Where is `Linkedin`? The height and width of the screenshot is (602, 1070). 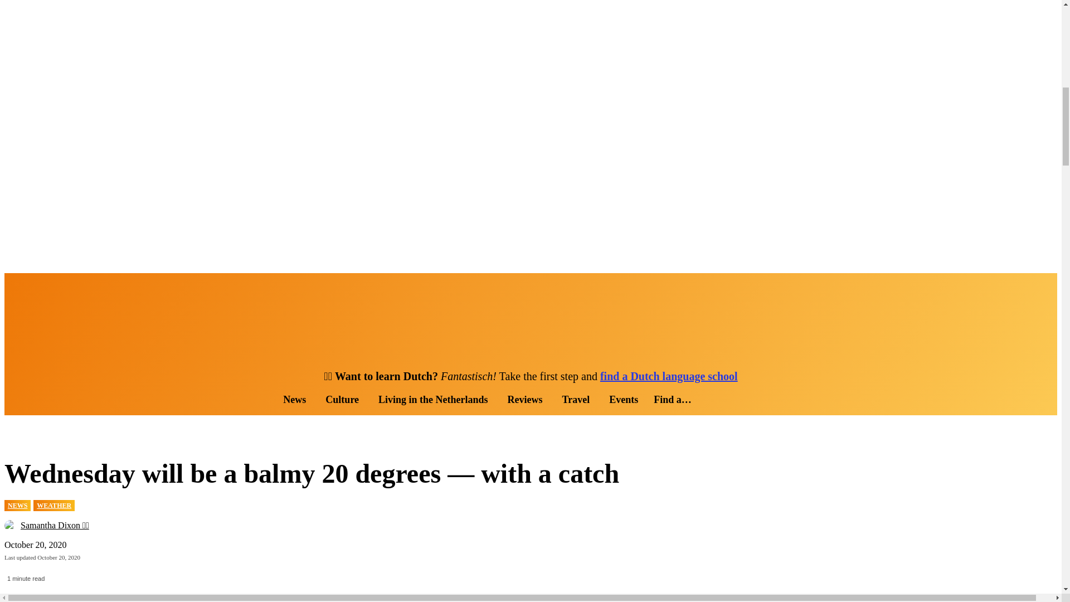
Linkedin is located at coordinates (36, 285).